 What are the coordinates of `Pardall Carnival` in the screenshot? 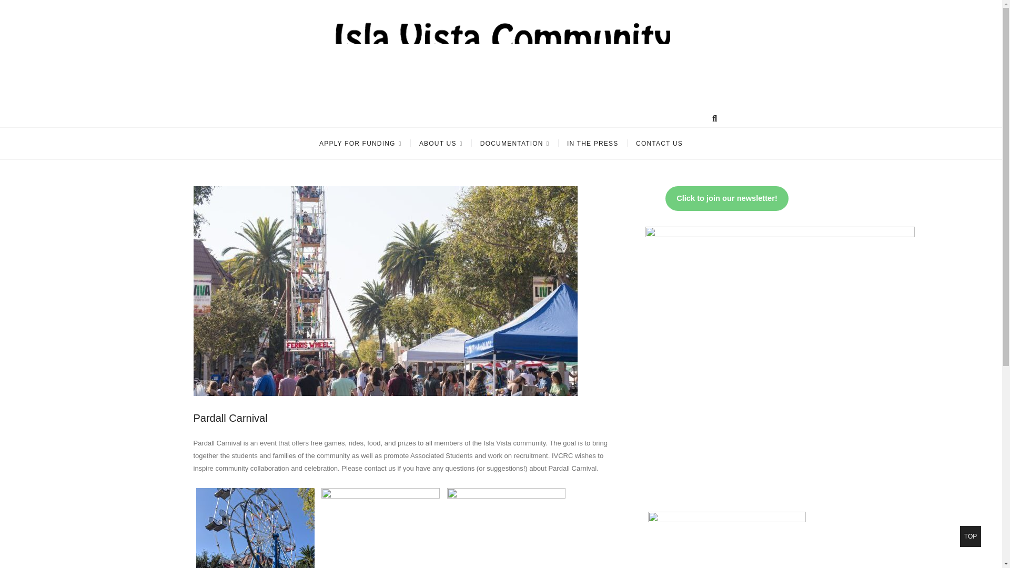 It's located at (727, 199).